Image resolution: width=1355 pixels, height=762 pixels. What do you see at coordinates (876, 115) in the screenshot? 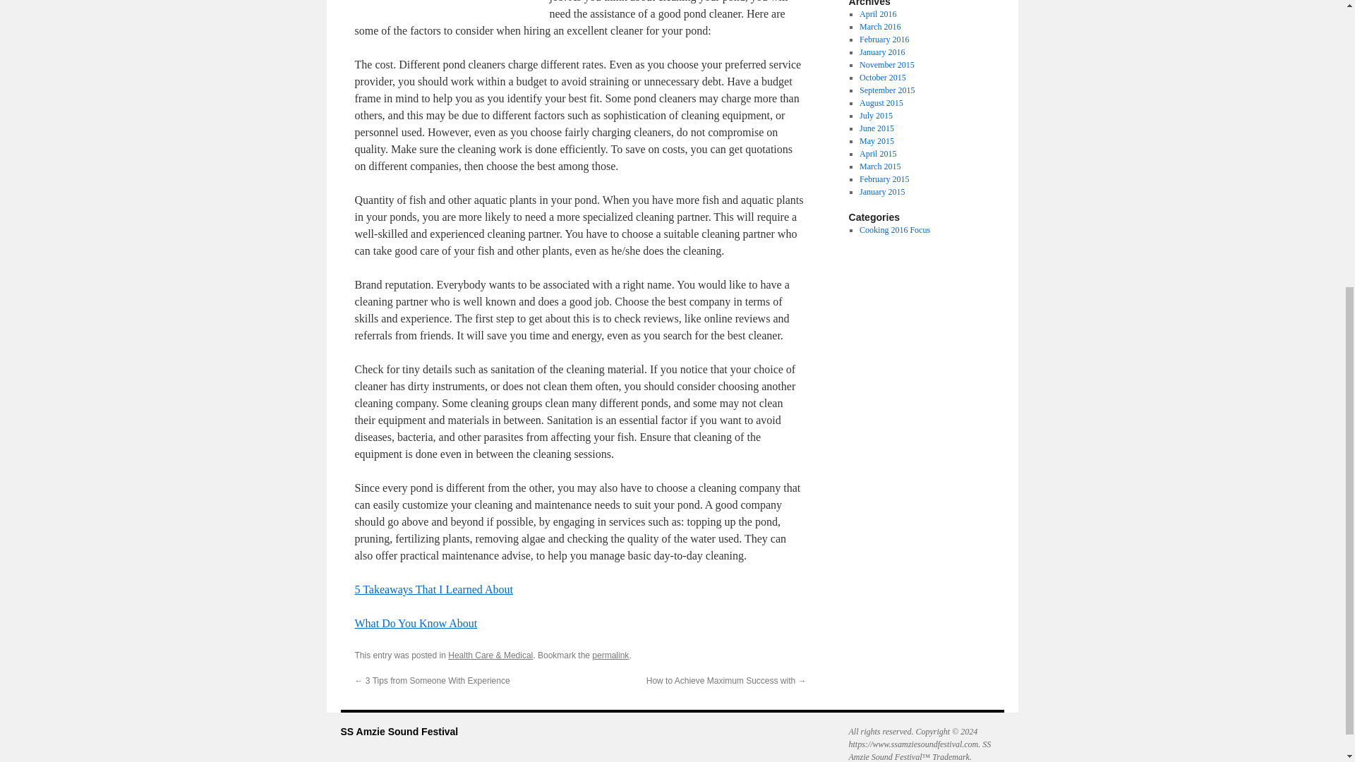
I see `July 2015` at bounding box center [876, 115].